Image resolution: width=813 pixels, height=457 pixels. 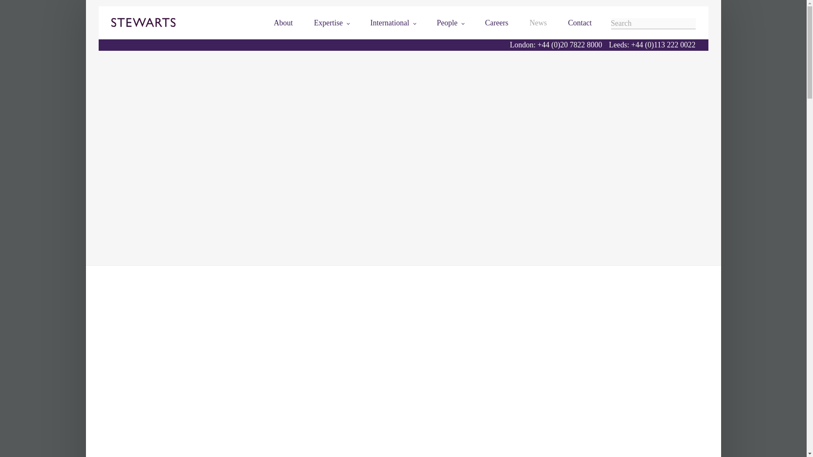 I want to click on International, so click(x=393, y=23).